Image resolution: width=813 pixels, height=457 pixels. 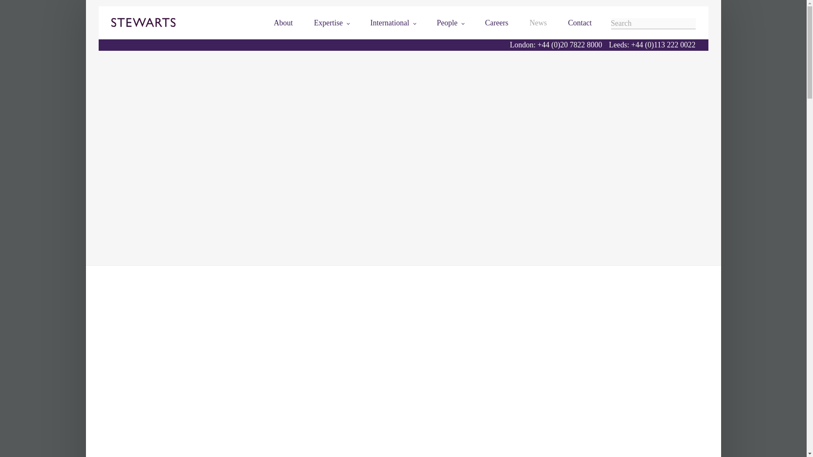 I want to click on International, so click(x=393, y=23).